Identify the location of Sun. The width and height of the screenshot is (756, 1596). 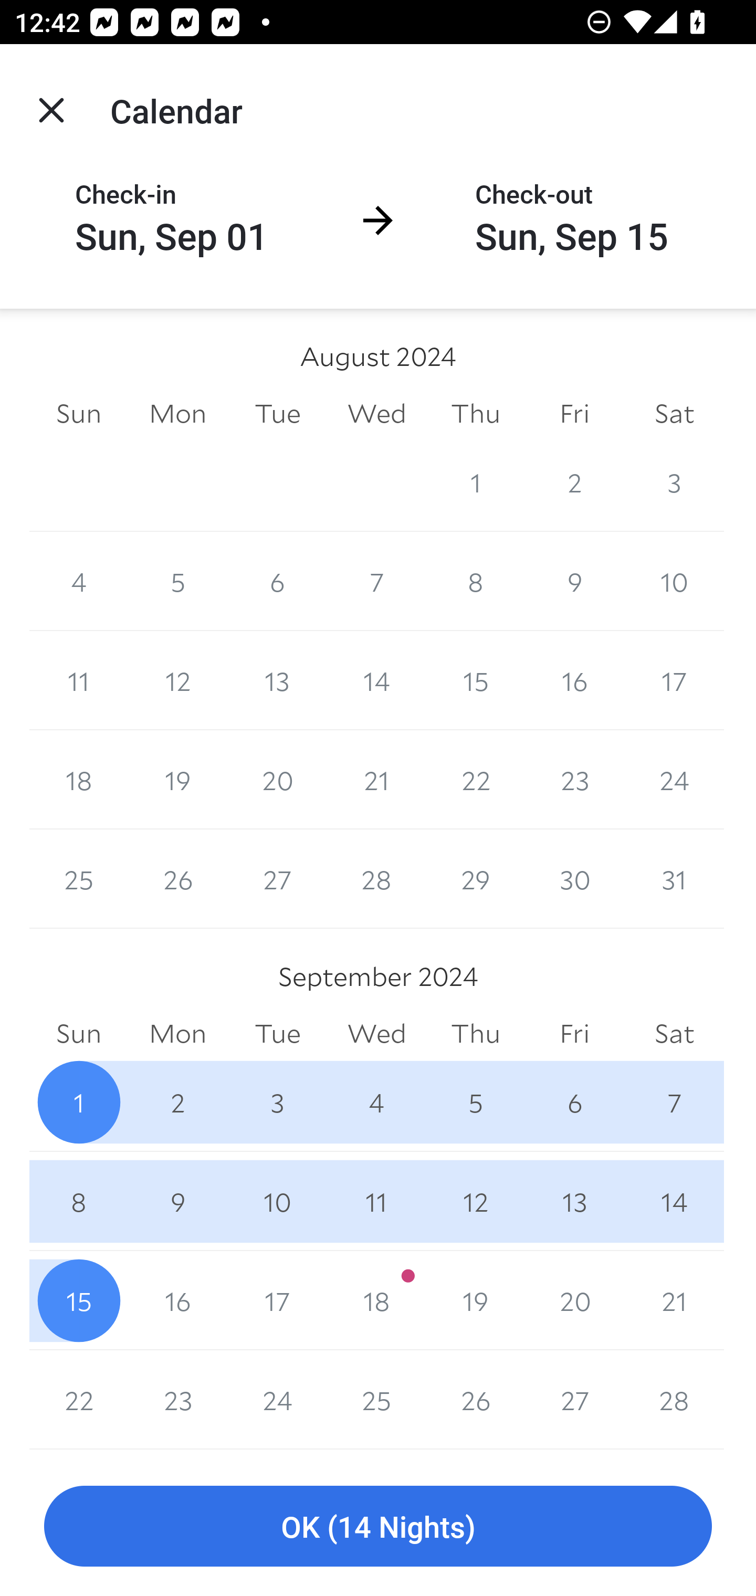
(79, 413).